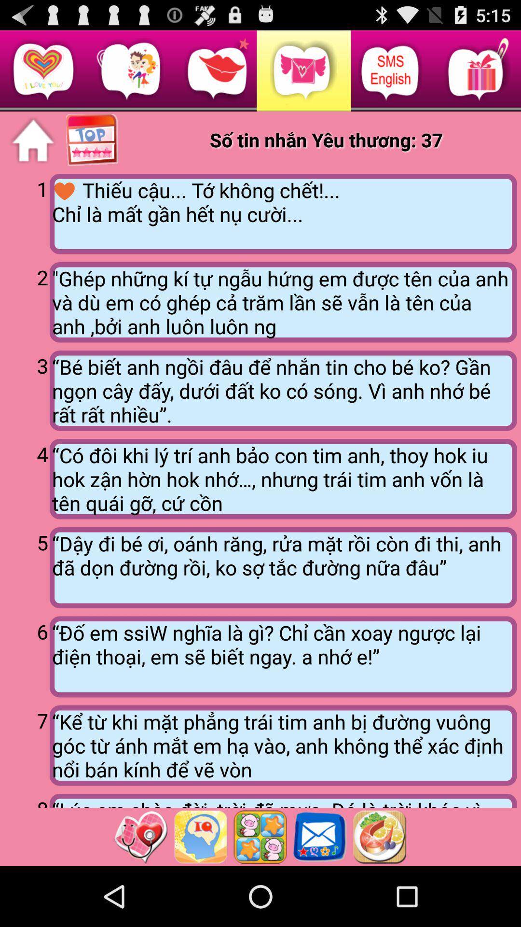 This screenshot has width=521, height=927. I want to click on open item next to the 1, so click(283, 214).